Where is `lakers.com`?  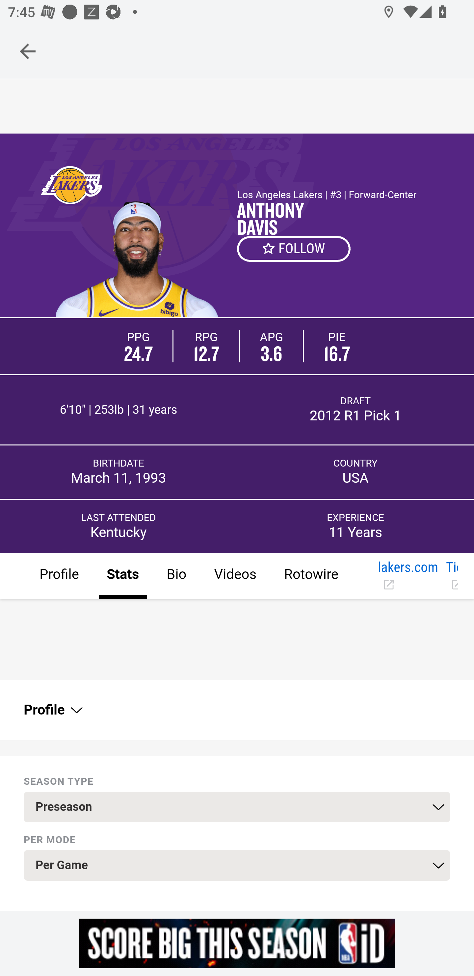
lakers.com is located at coordinates (408, 577).